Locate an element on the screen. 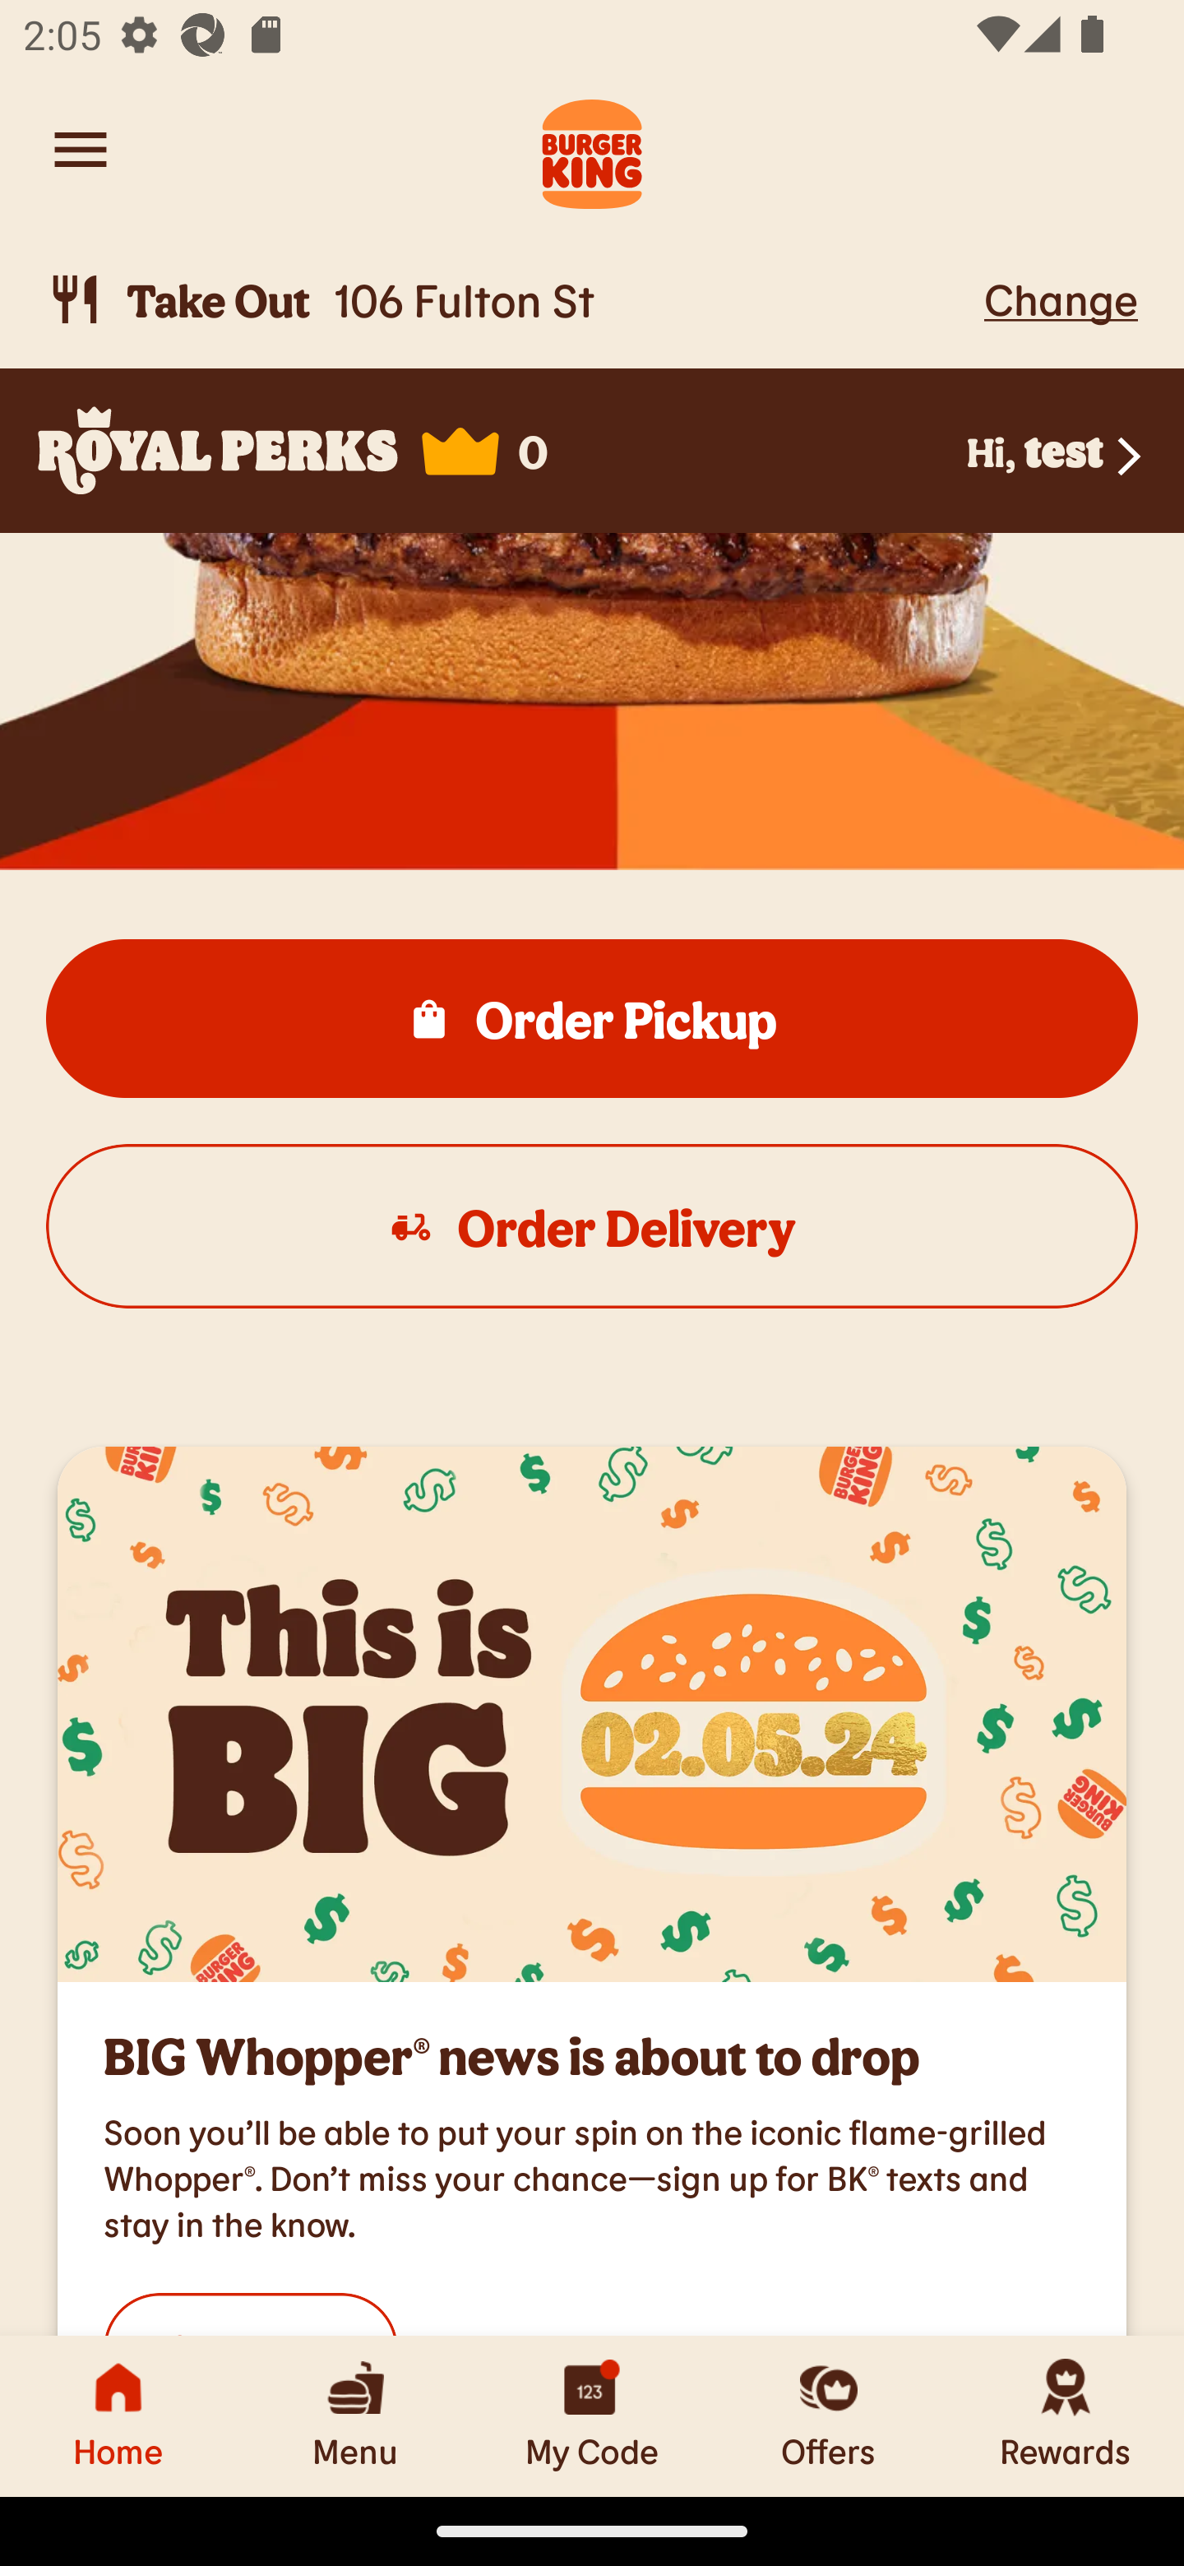 This screenshot has height=2566, width=1184. , Order Pickup  Order Pickup is located at coordinates (592, 1018).